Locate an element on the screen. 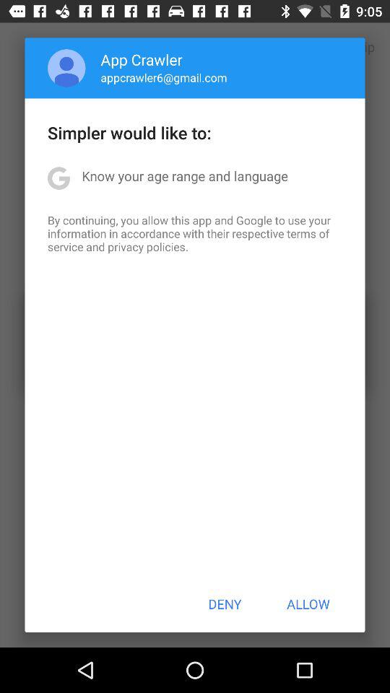 The image size is (390, 693). flip until appcrawler6@gmail.com icon is located at coordinates (163, 77).